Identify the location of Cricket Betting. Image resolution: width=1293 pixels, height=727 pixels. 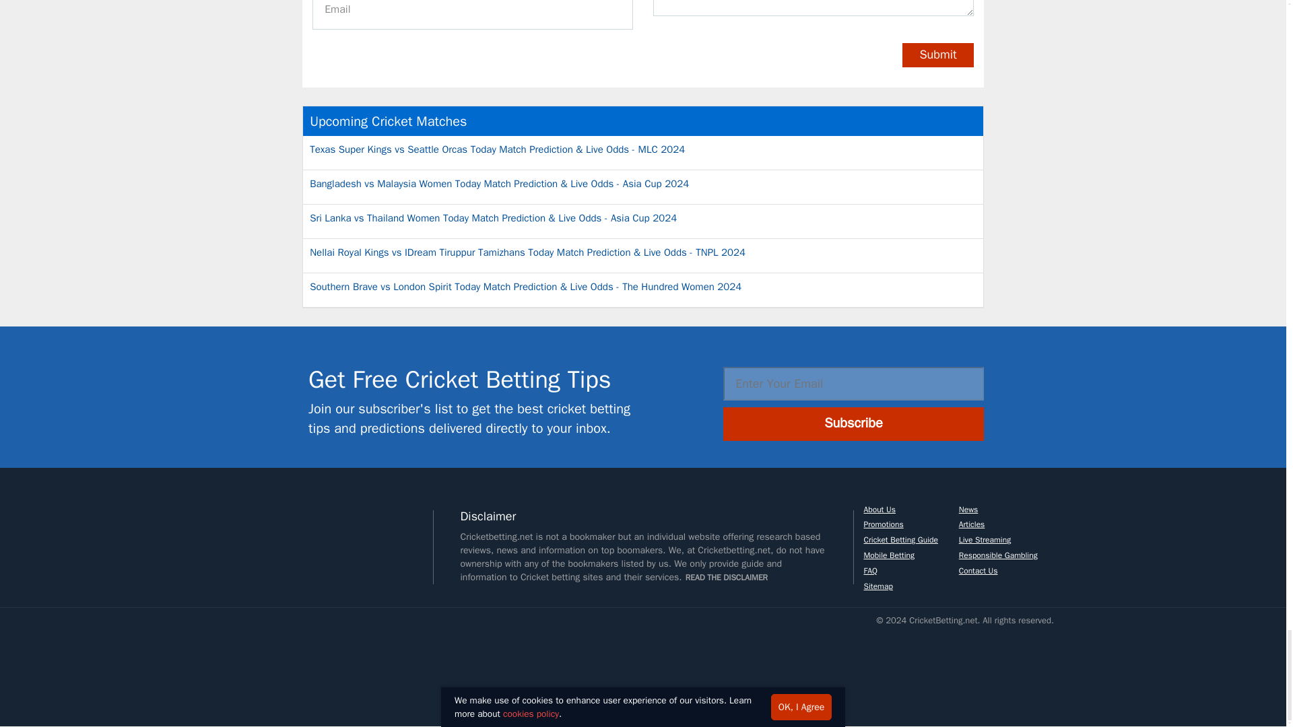
(432, 666).